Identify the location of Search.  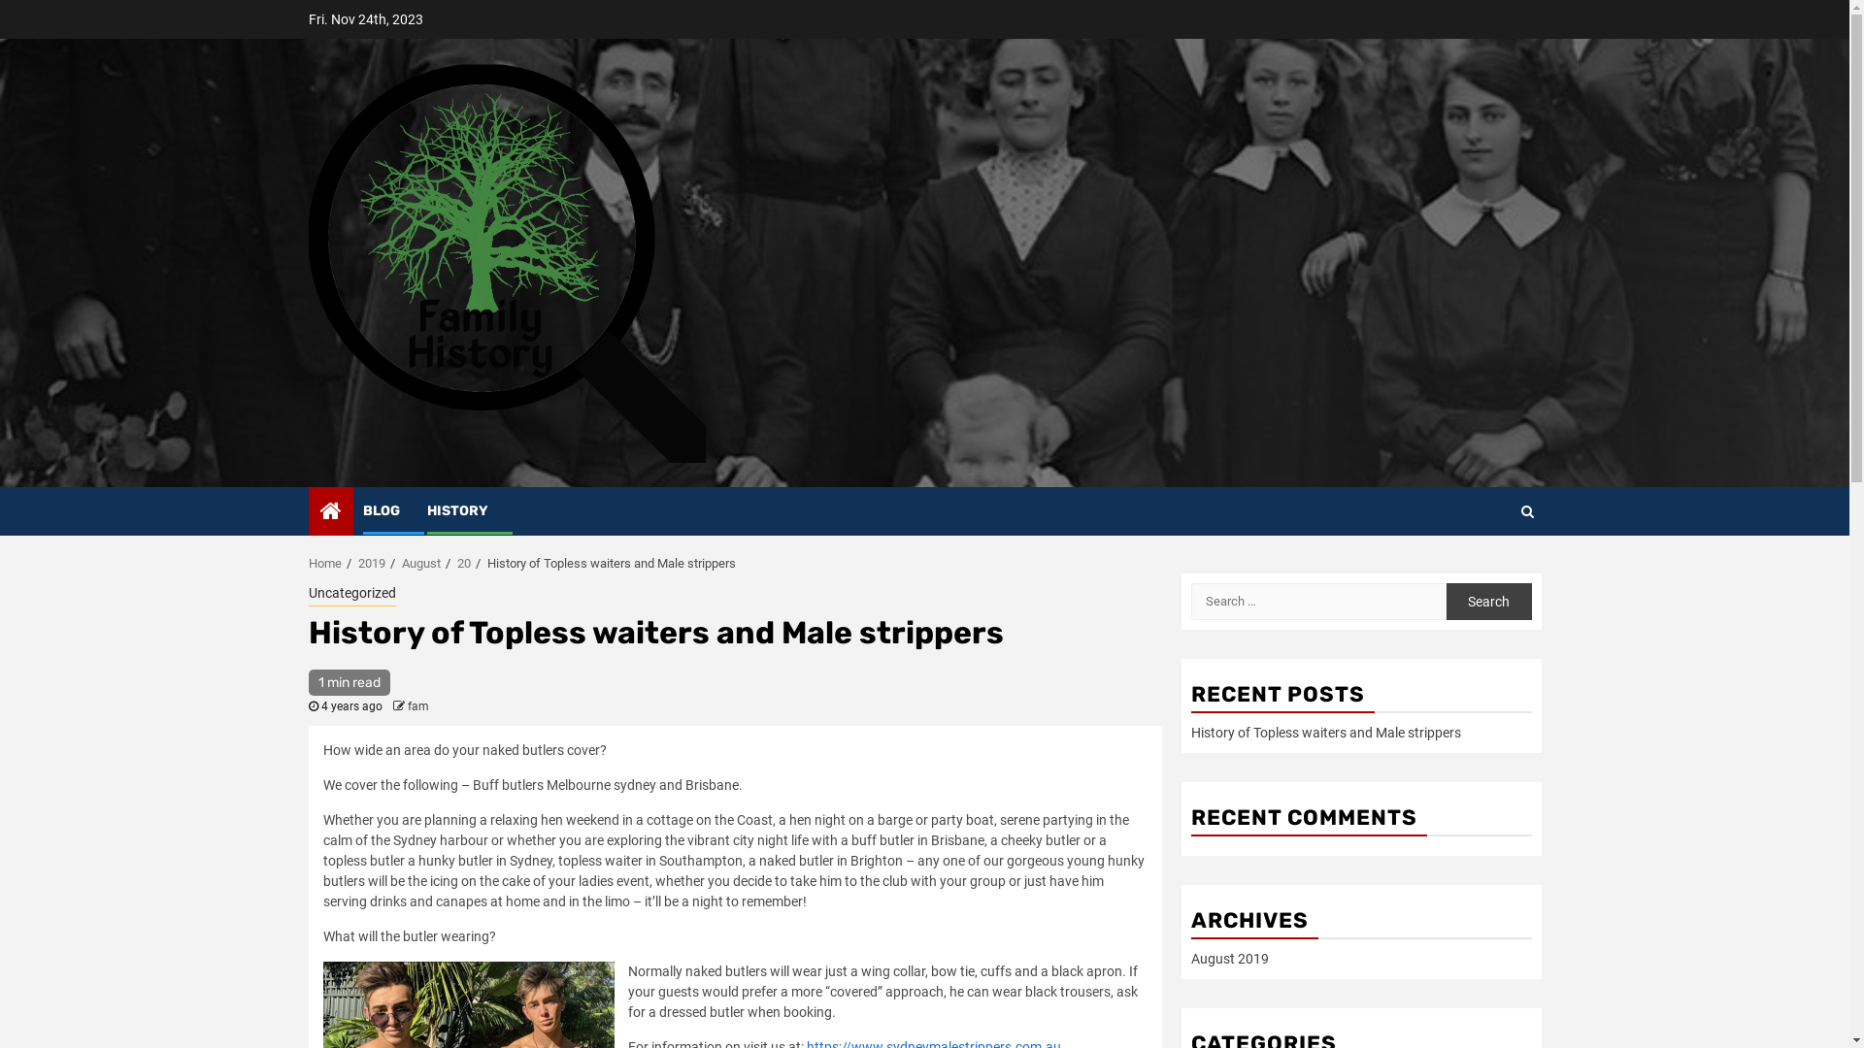
(1526, 511).